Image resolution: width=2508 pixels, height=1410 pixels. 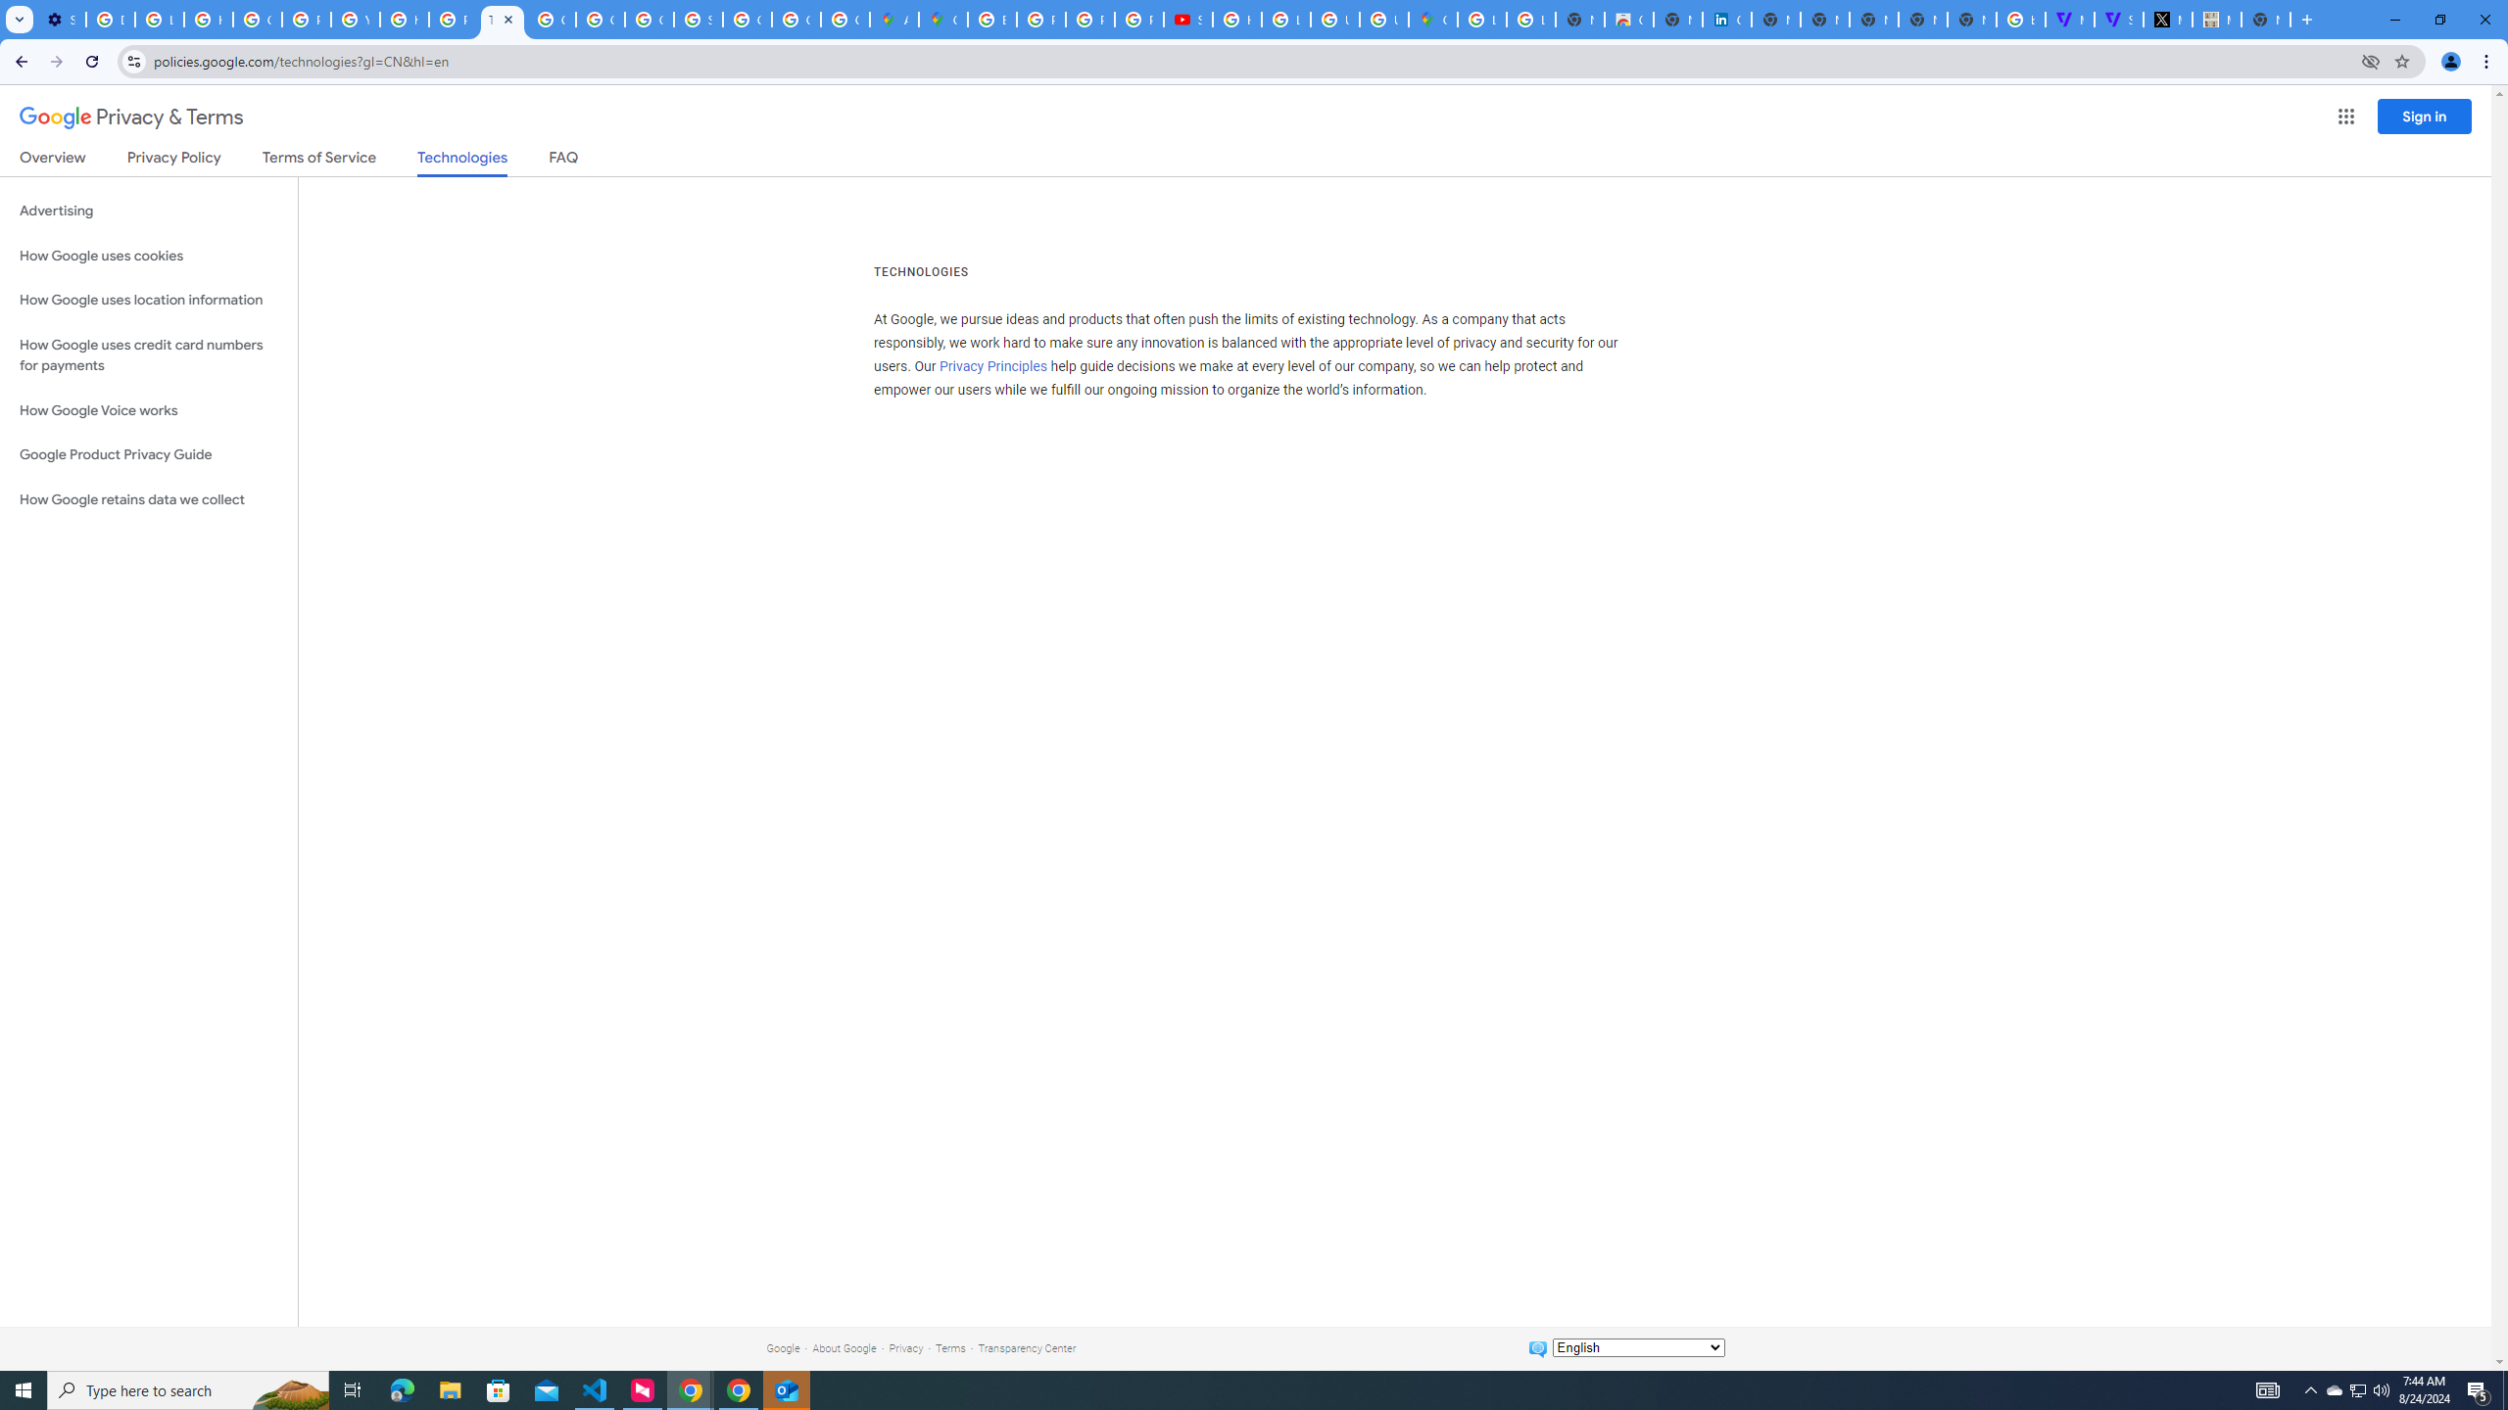 I want to click on MILEY CYRUS., so click(x=2216, y=20).